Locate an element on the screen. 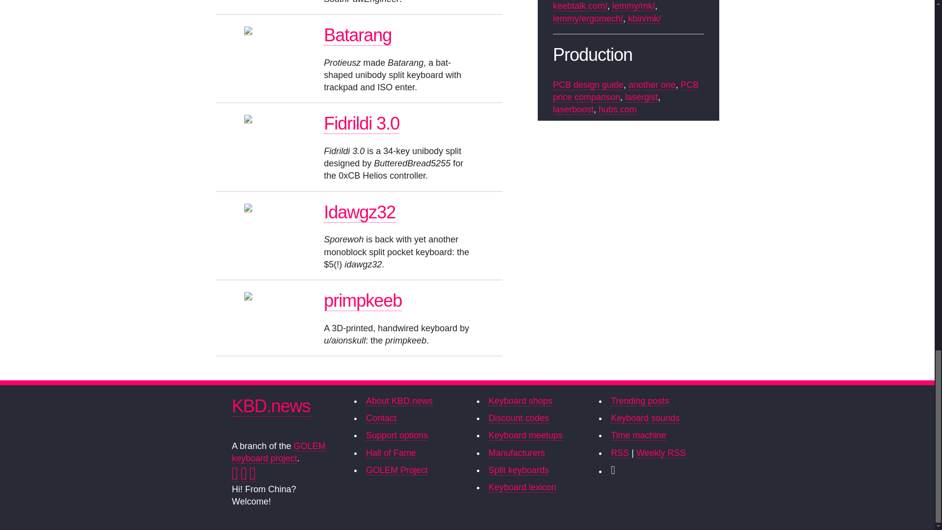 Image resolution: width=942 pixels, height=530 pixels. Batarang is located at coordinates (358, 35).